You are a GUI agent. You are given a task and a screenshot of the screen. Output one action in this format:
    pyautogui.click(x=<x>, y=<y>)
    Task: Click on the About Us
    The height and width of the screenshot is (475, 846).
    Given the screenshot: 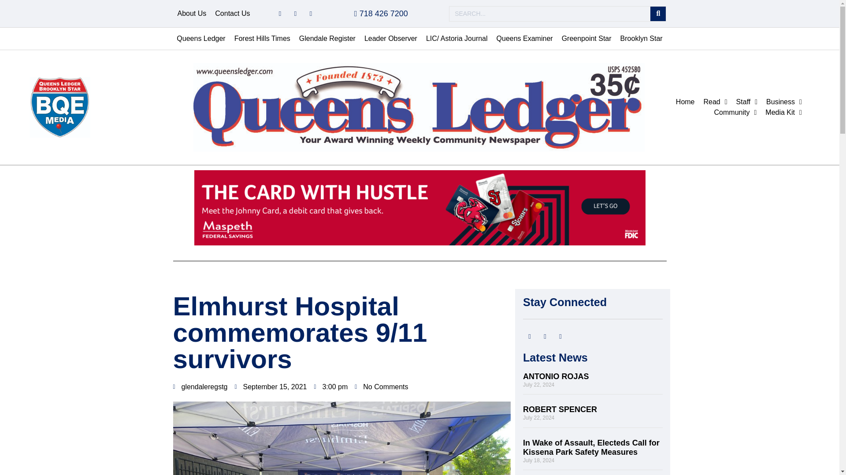 What is the action you would take?
    pyautogui.click(x=191, y=14)
    